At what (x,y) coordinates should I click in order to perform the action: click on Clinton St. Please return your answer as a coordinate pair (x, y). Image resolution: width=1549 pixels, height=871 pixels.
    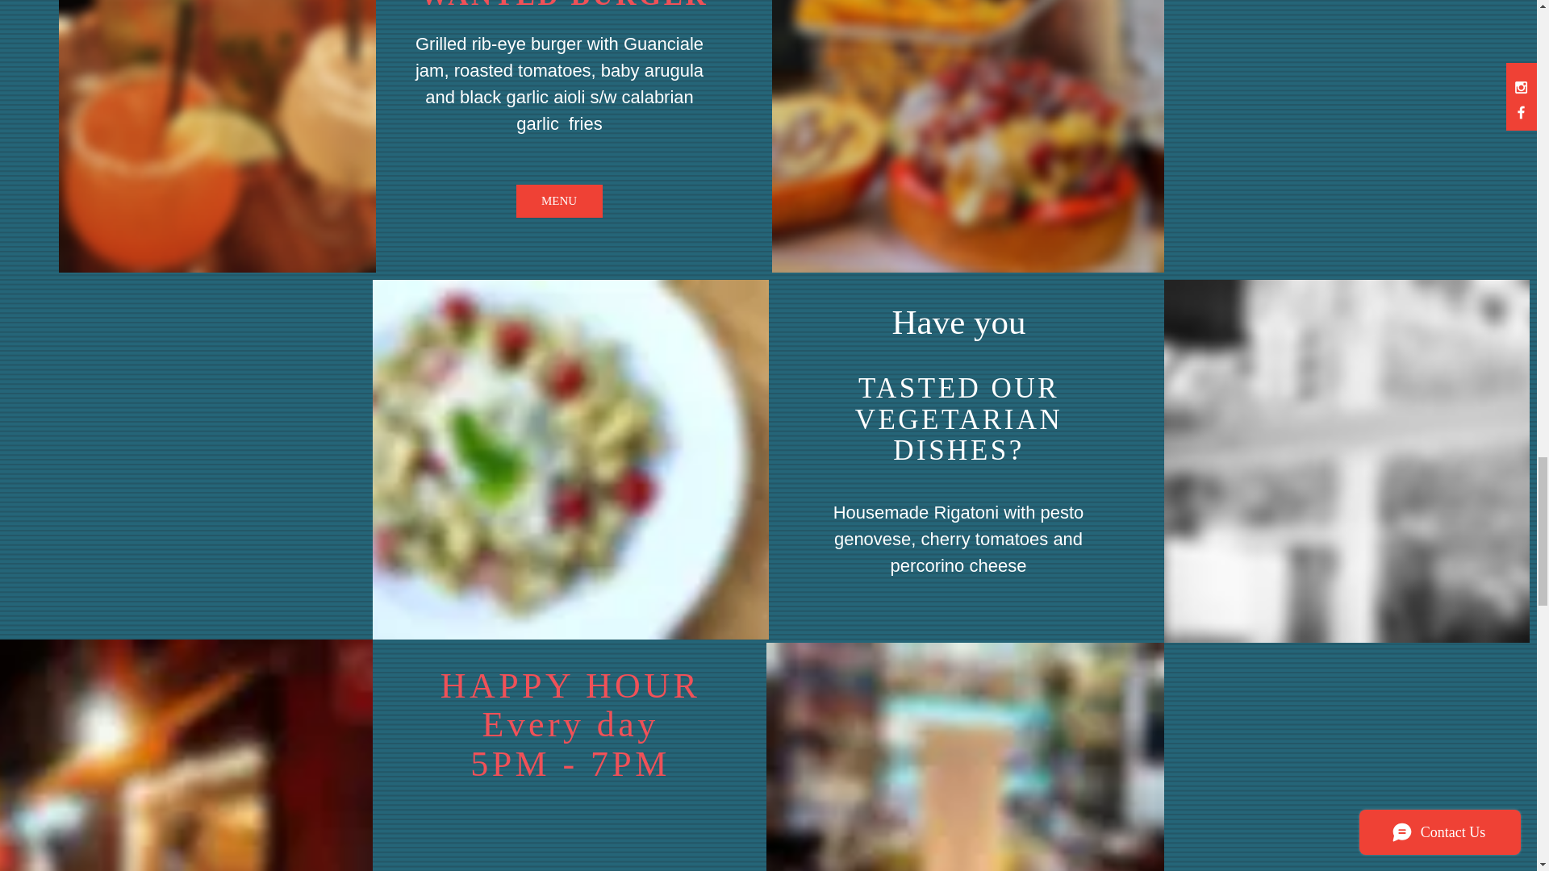
    Looking at the image, I should click on (1346, 461).